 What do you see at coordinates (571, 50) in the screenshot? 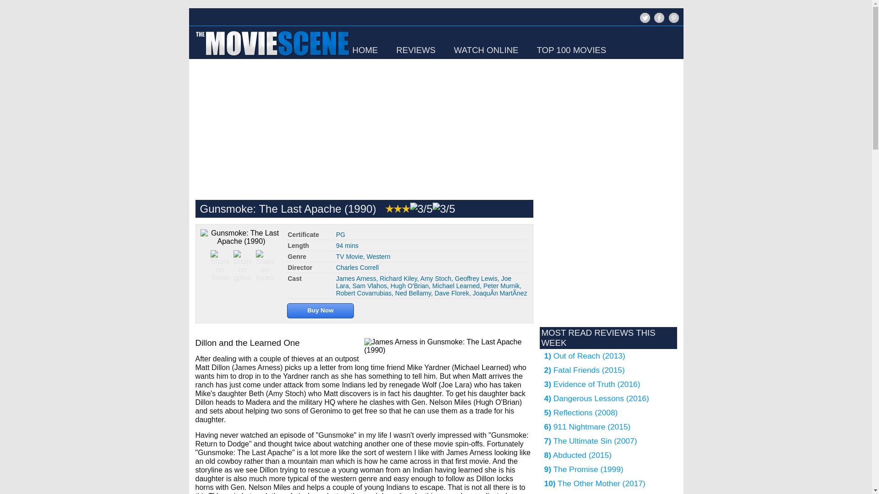
I see `TOP 100 MOVIES` at bounding box center [571, 50].